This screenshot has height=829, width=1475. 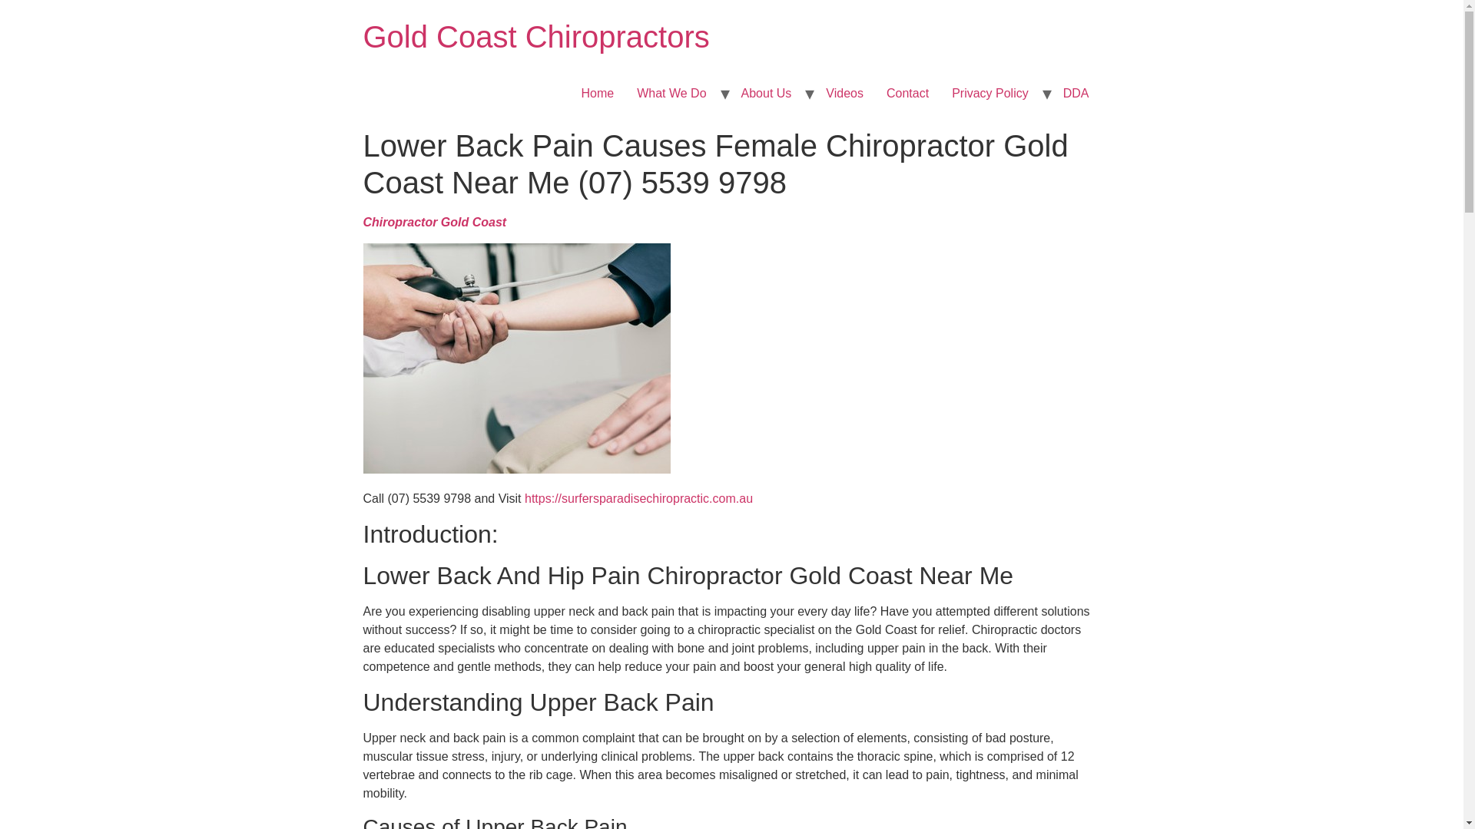 What do you see at coordinates (434, 222) in the screenshot?
I see `Chiropractor Gold Coast` at bounding box center [434, 222].